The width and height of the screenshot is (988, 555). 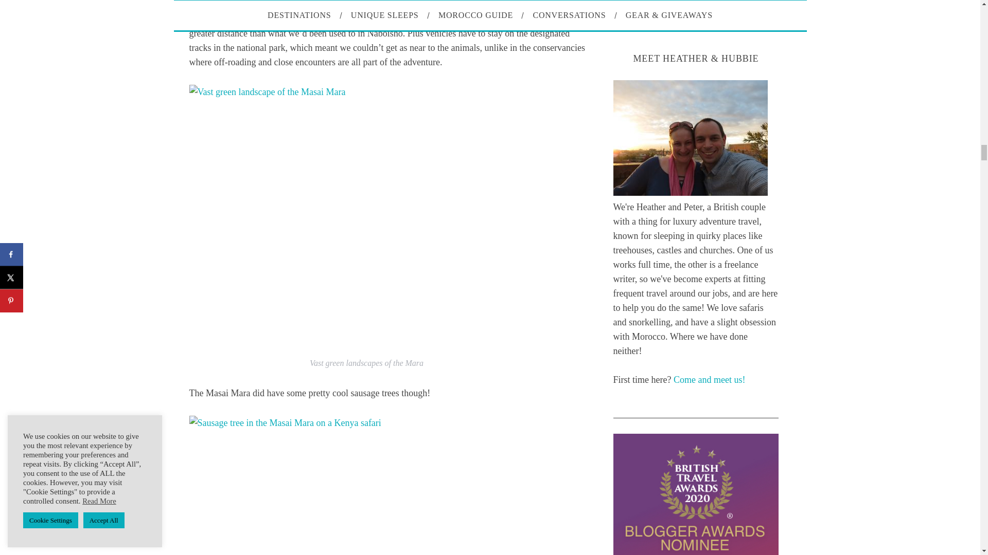 What do you see at coordinates (366, 485) in the screenshot?
I see `Sausage tree in the Masai Mara on a Kenya safari` at bounding box center [366, 485].